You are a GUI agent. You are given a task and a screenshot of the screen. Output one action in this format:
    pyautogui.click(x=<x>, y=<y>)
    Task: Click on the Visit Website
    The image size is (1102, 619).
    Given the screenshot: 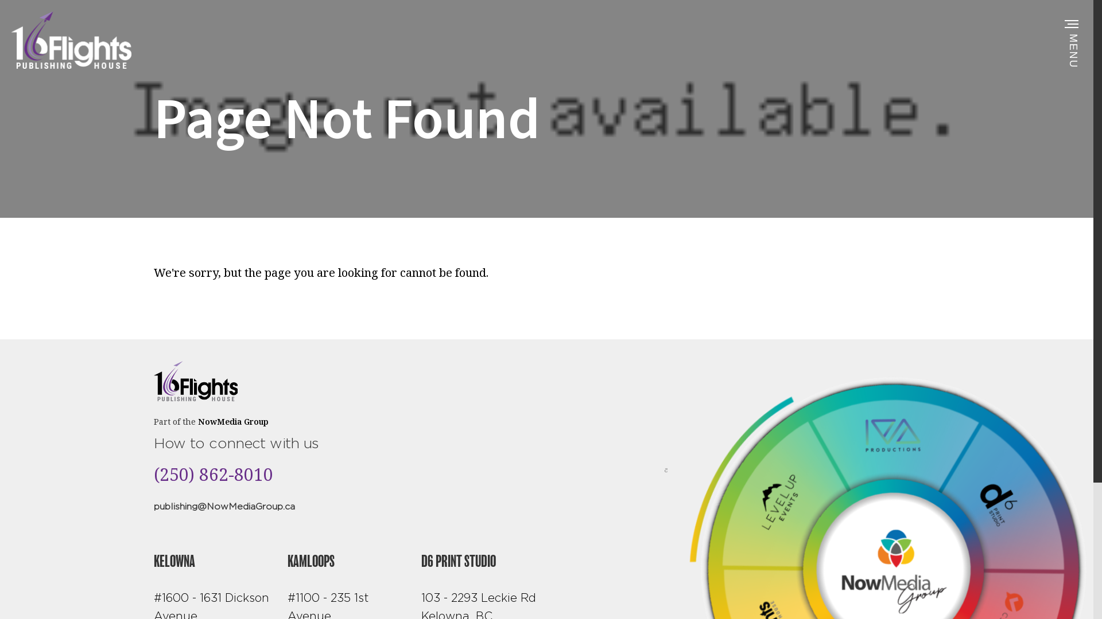 What is the action you would take?
    pyautogui.click(x=632, y=494)
    